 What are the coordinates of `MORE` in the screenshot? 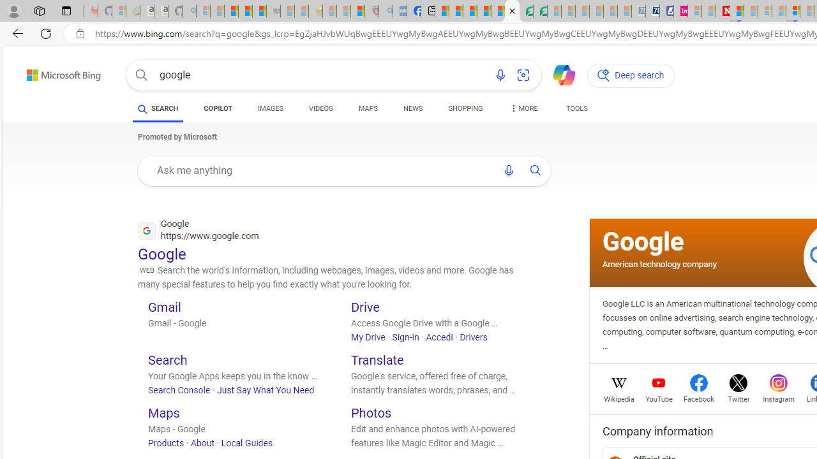 It's located at (523, 111).